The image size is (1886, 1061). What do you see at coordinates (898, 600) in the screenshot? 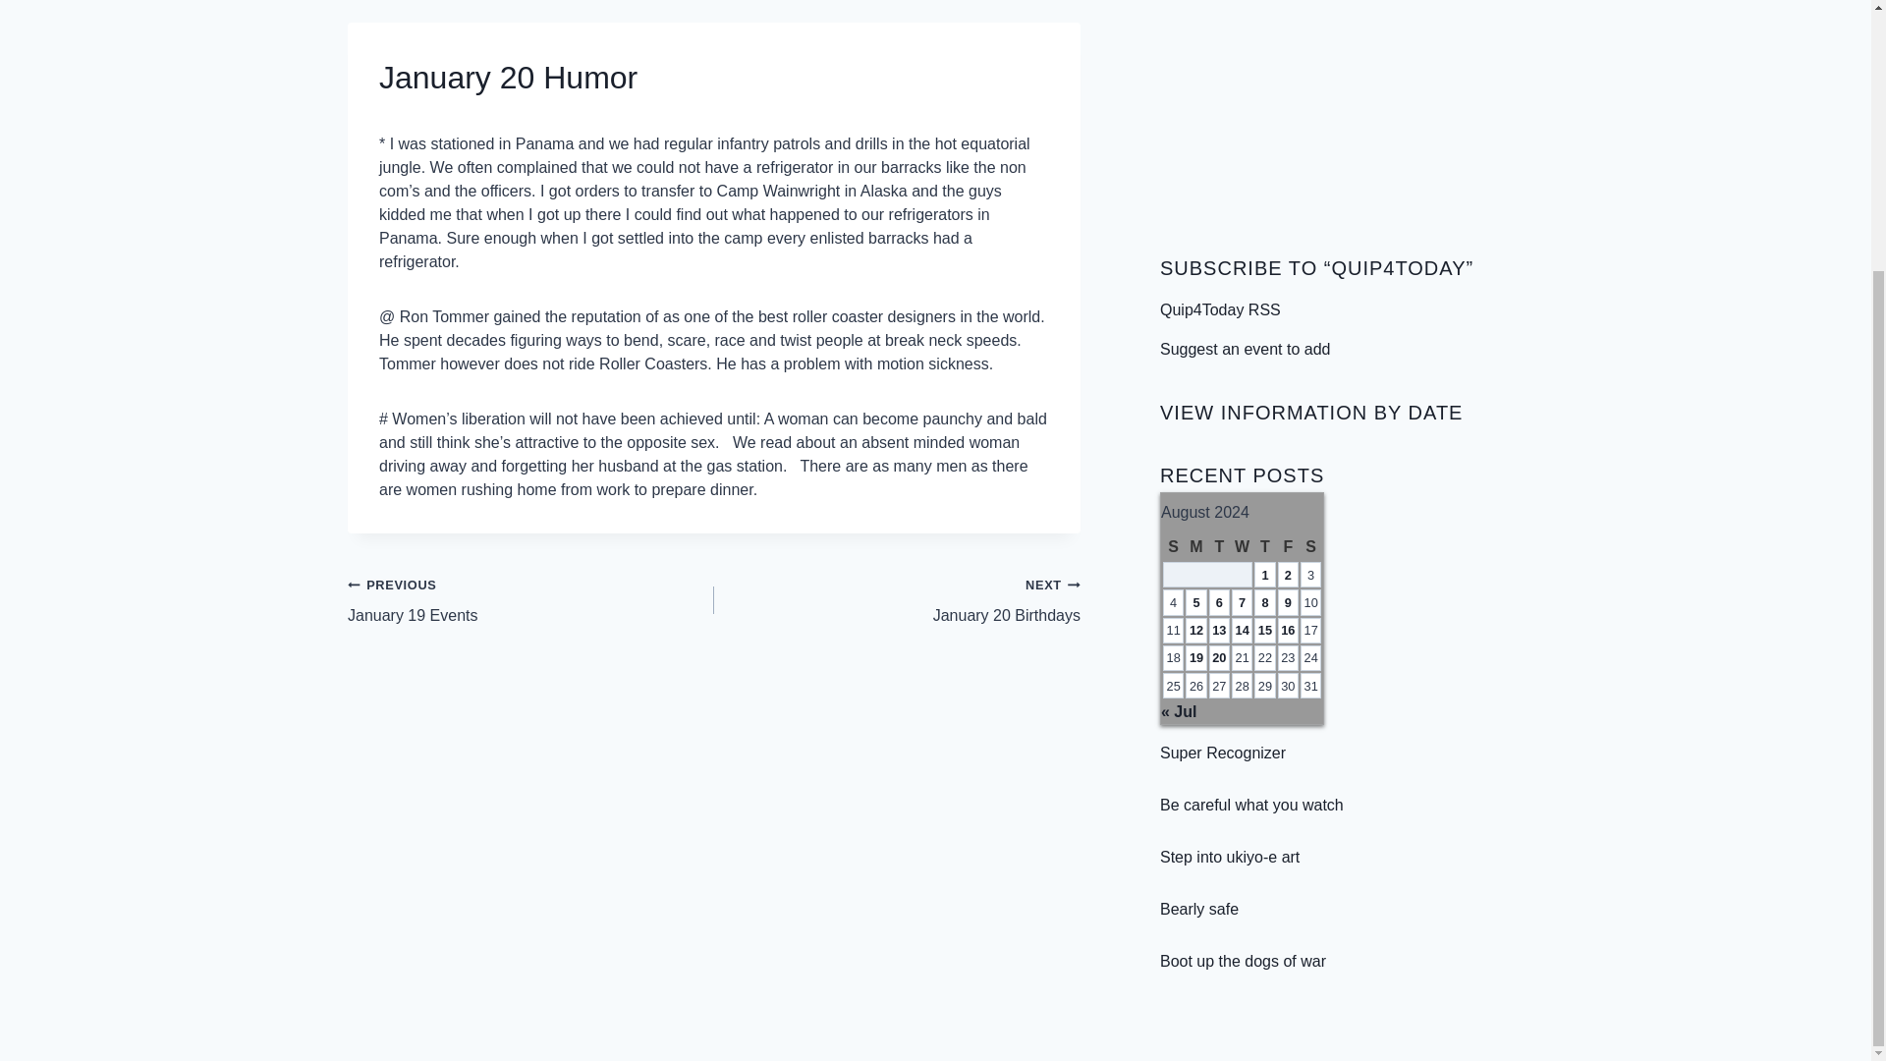
I see `Bearly safe` at bounding box center [898, 600].